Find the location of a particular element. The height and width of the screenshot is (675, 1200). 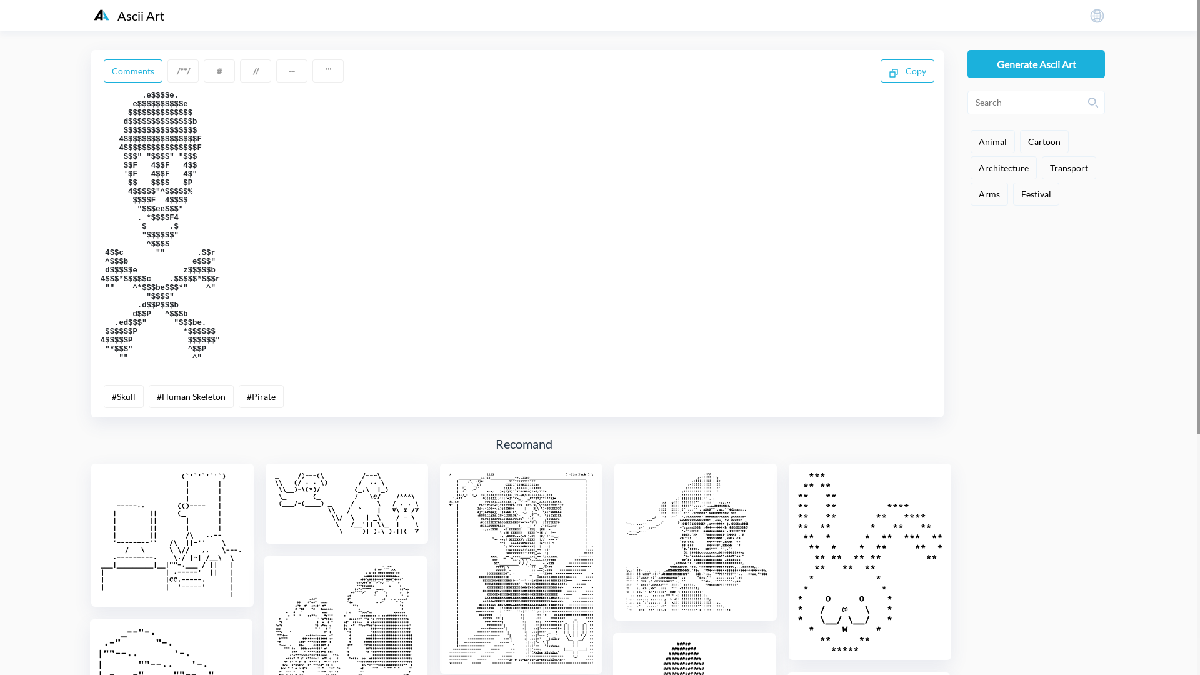

Animal is located at coordinates (992, 141).